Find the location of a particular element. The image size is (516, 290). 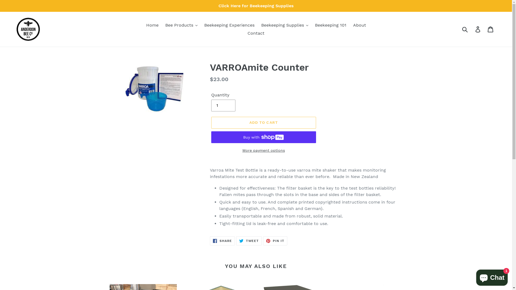

More payment options is located at coordinates (264, 150).